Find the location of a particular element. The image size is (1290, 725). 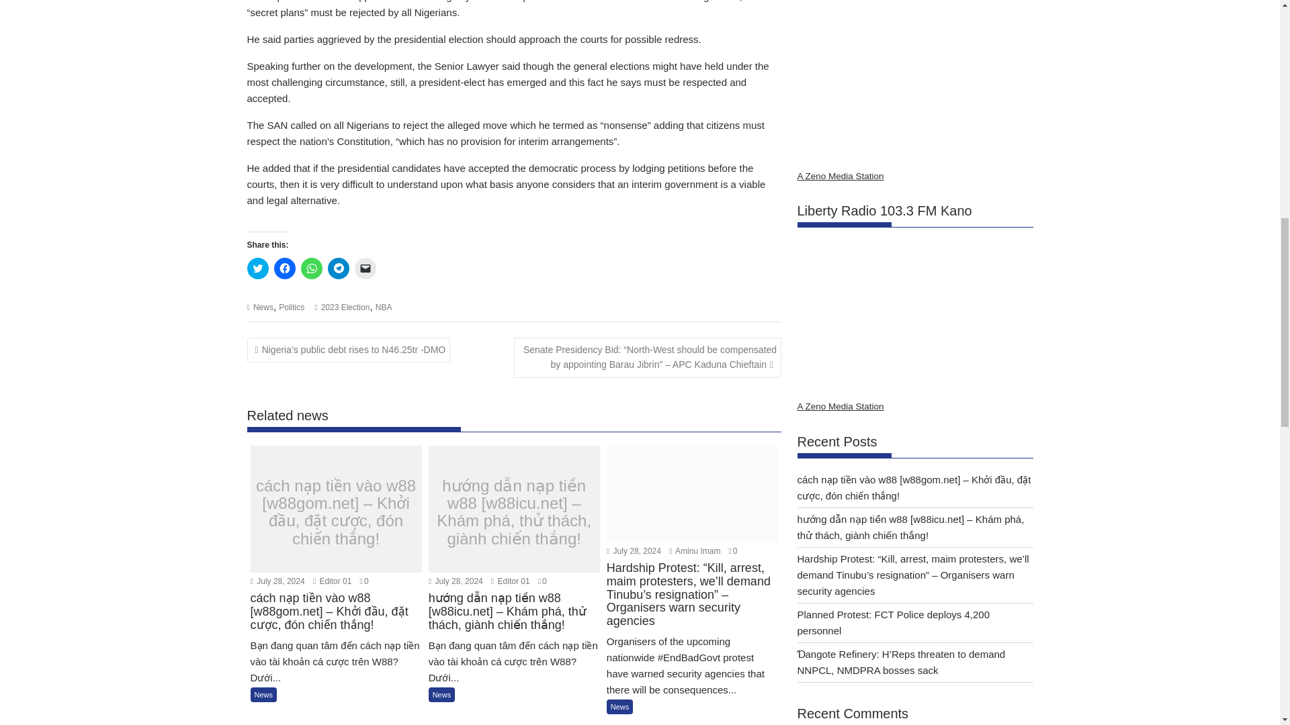

Editor 01 is located at coordinates (511, 581).